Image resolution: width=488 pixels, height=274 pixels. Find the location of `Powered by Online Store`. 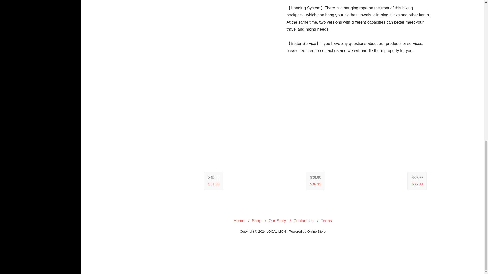

Powered by Online Store is located at coordinates (307, 231).